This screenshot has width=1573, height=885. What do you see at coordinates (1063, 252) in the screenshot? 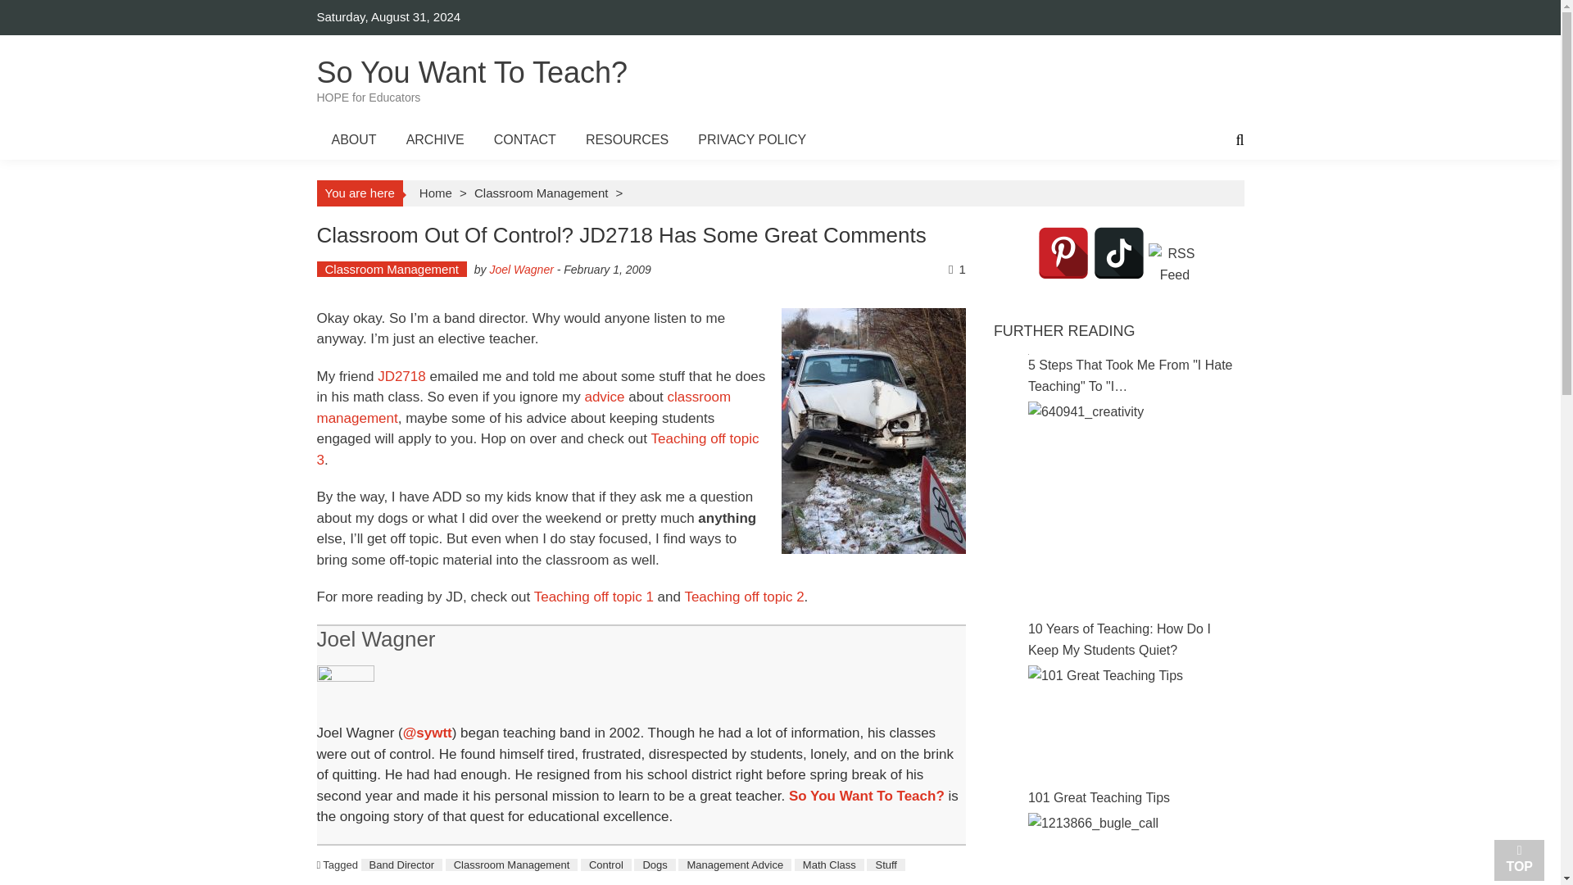
I see `101 Great Teaching Tips` at bounding box center [1063, 252].